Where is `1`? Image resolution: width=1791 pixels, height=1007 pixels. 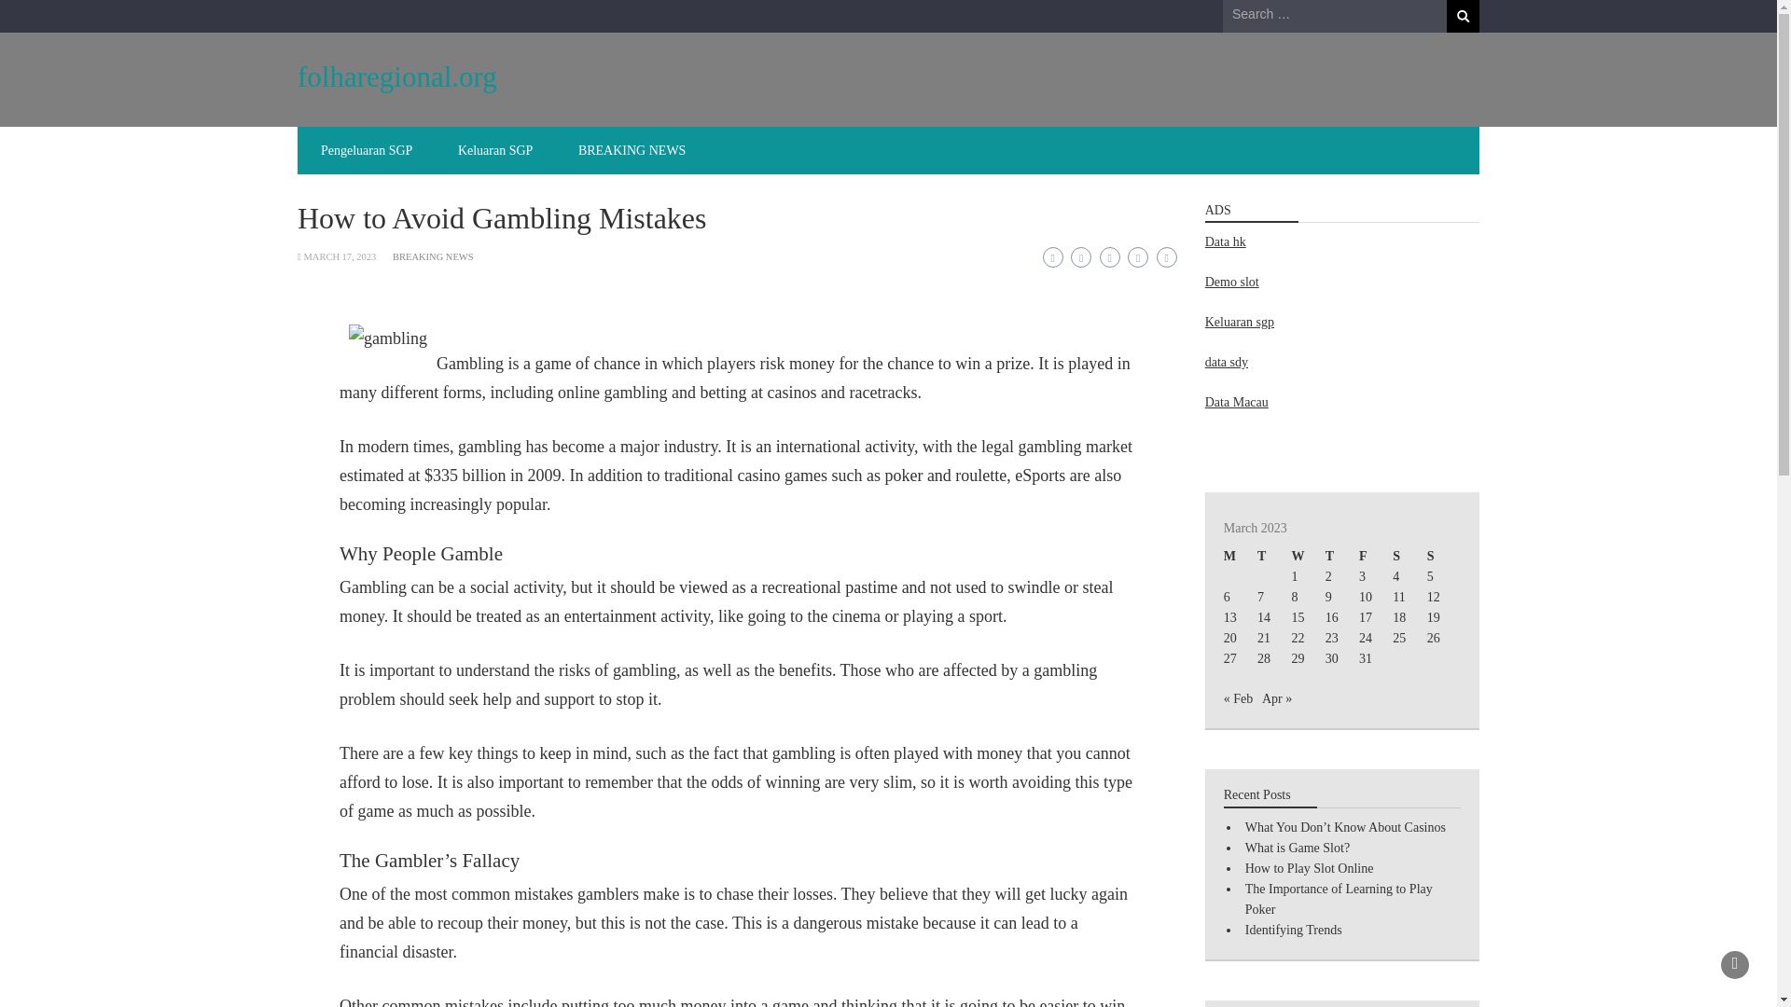 1 is located at coordinates (1294, 576).